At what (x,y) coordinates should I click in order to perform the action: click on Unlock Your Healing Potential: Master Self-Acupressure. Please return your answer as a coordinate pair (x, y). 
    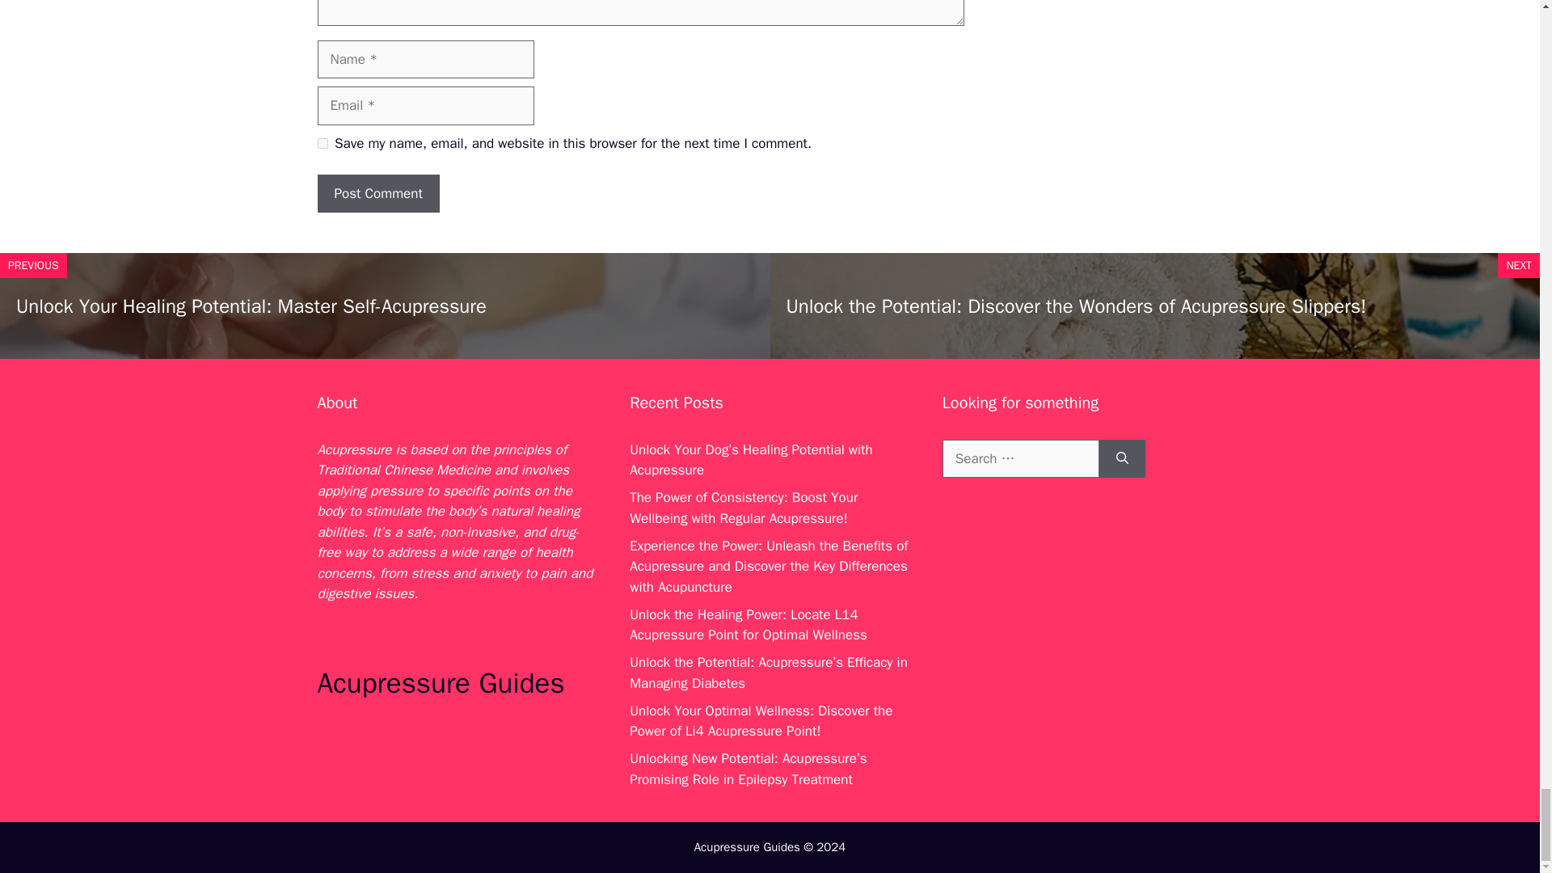
    Looking at the image, I should click on (251, 306).